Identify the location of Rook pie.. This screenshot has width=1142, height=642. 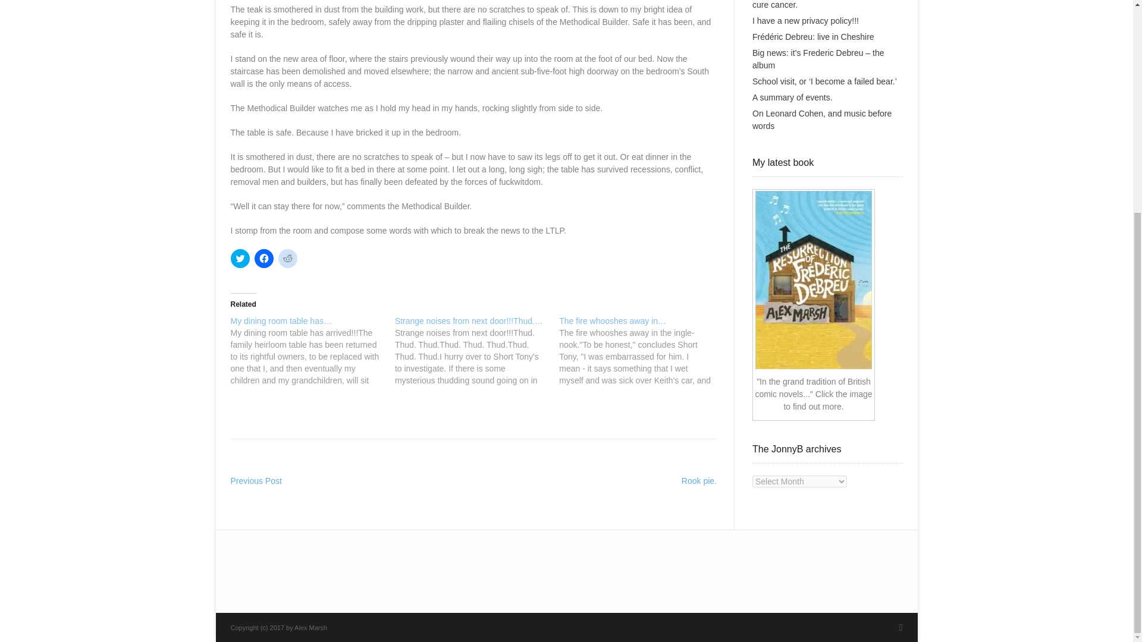
(699, 480).